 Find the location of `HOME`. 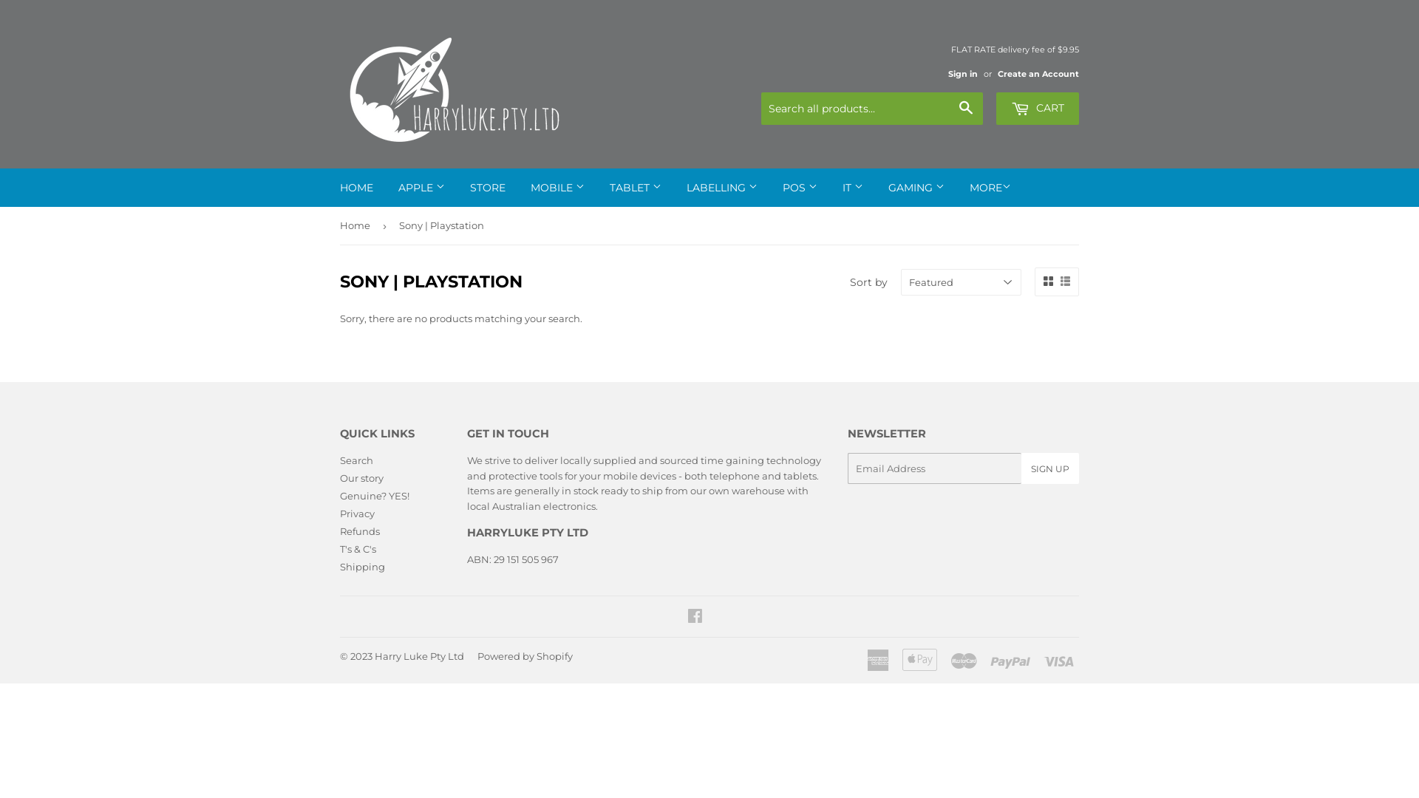

HOME is located at coordinates (356, 188).